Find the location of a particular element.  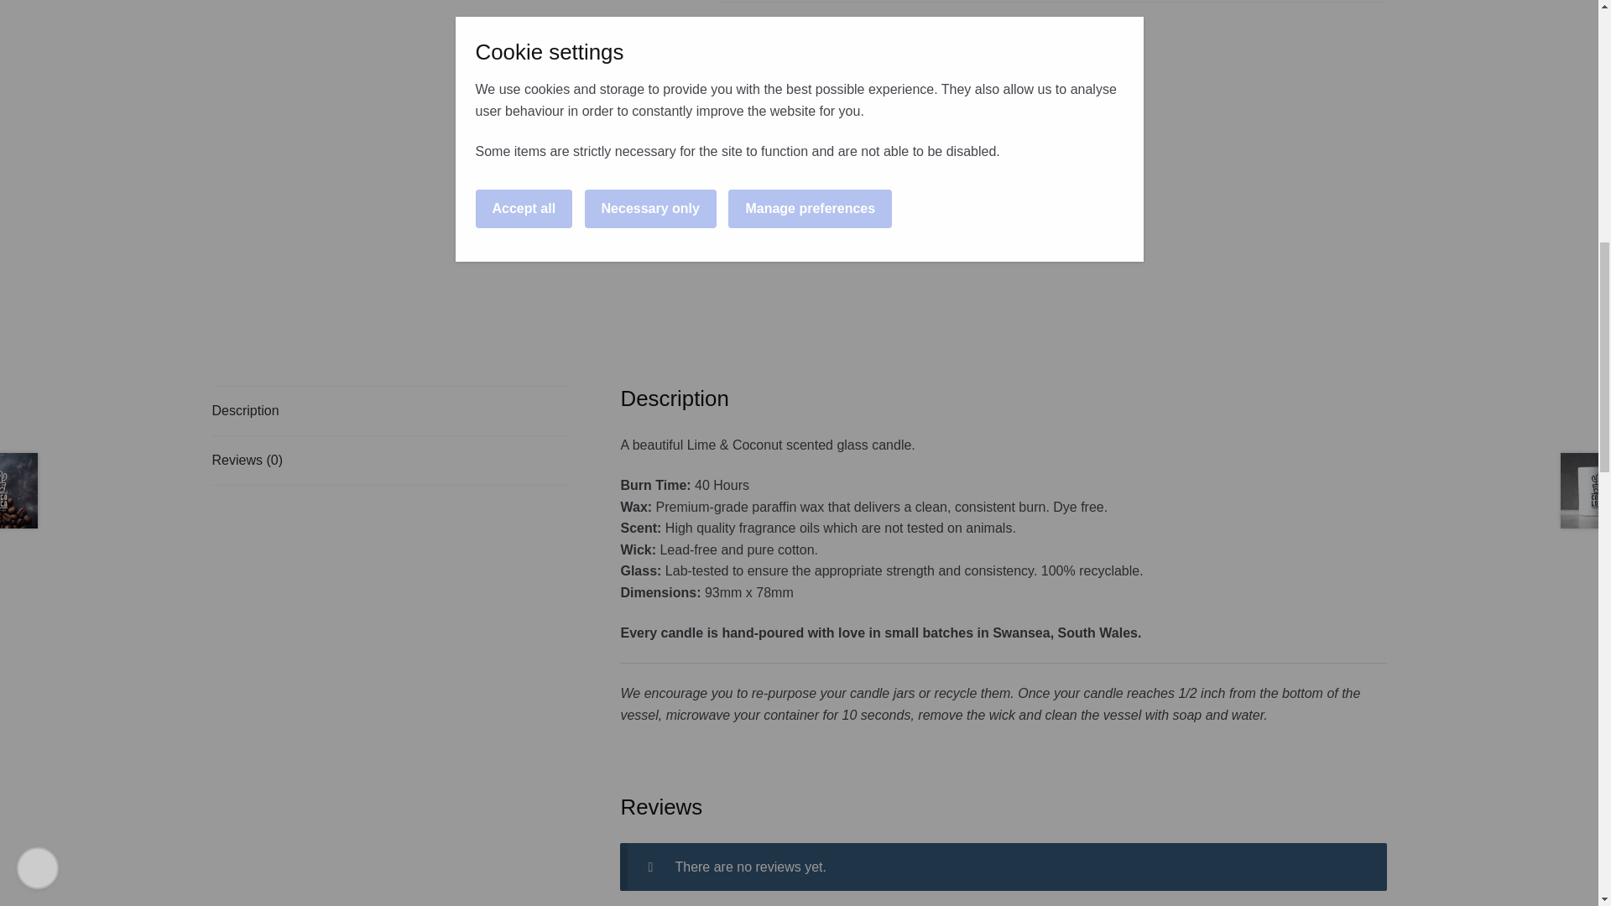

Description is located at coordinates (389, 411).